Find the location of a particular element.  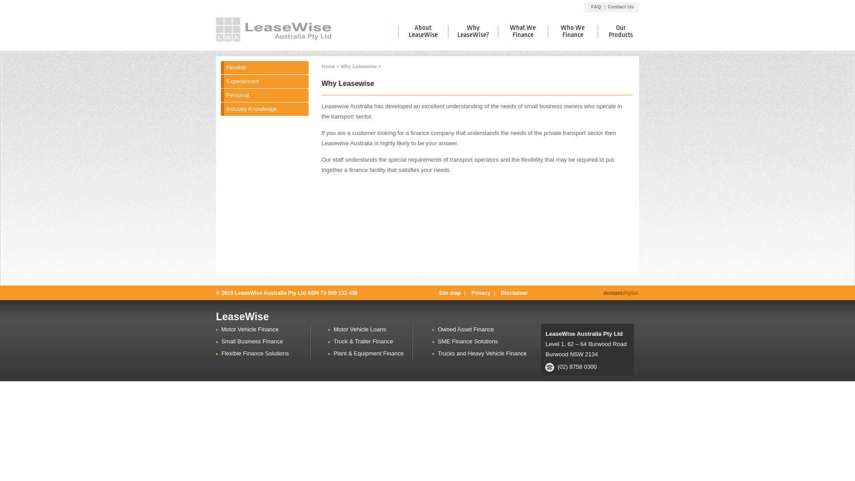

Why LeaseWise? is located at coordinates (473, 32).